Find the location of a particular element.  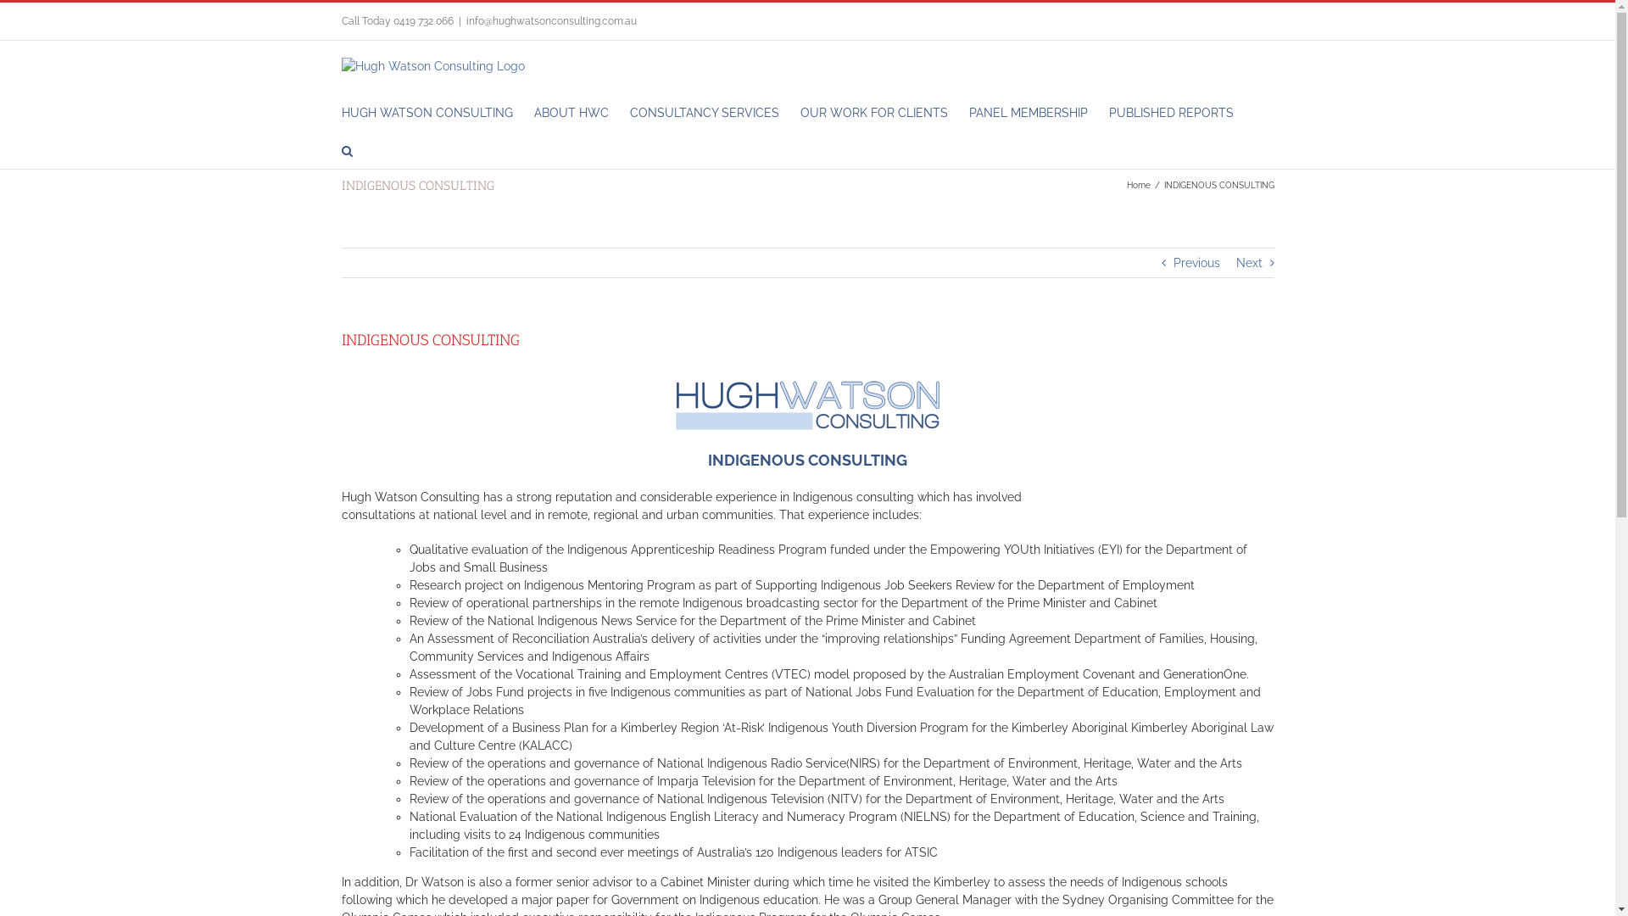

info@hughwatsonconsulting.com.au is located at coordinates (551, 21).